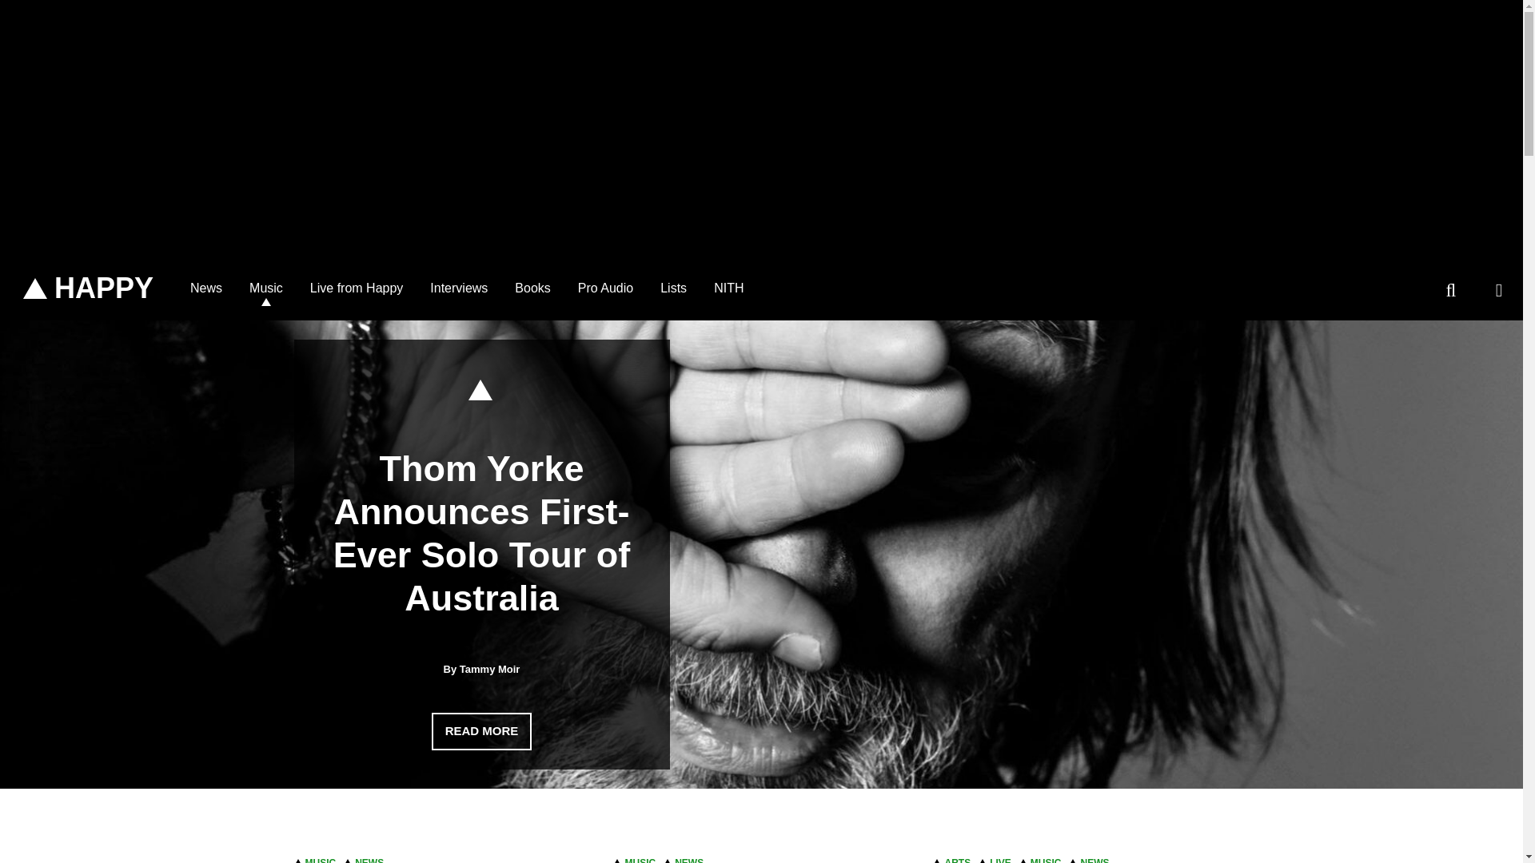 The width and height of the screenshot is (1535, 863). Describe the element at coordinates (673, 288) in the screenshot. I see `Lists` at that location.